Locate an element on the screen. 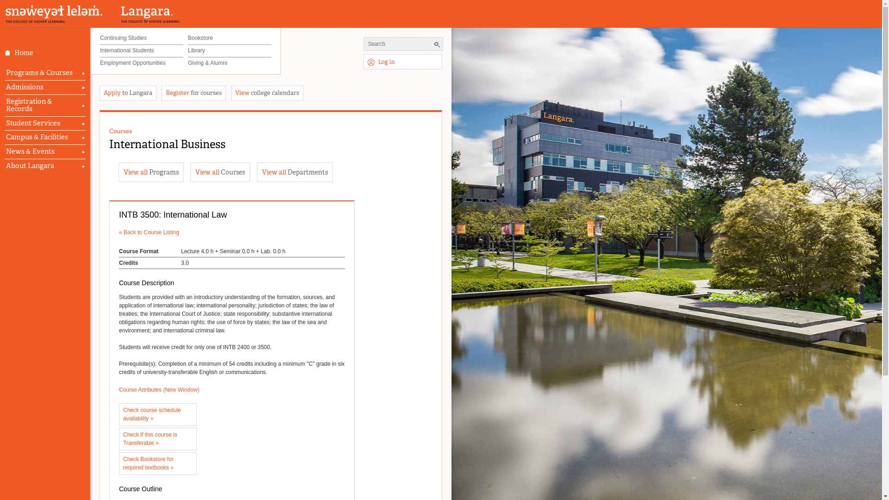  Programs & Courses is located at coordinates (45, 73).